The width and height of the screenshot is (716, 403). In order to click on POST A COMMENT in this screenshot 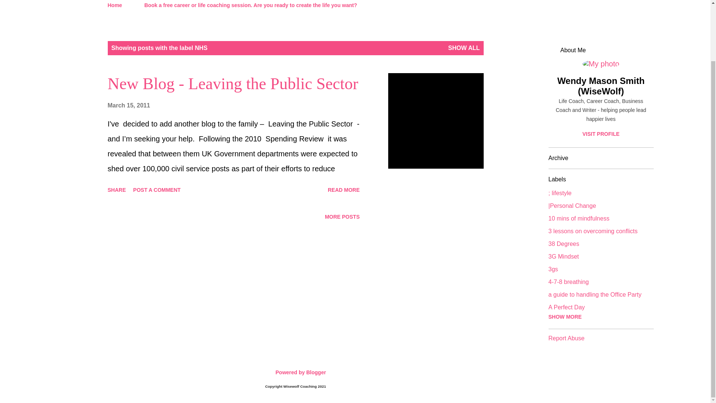, I will do `click(157, 190)`.